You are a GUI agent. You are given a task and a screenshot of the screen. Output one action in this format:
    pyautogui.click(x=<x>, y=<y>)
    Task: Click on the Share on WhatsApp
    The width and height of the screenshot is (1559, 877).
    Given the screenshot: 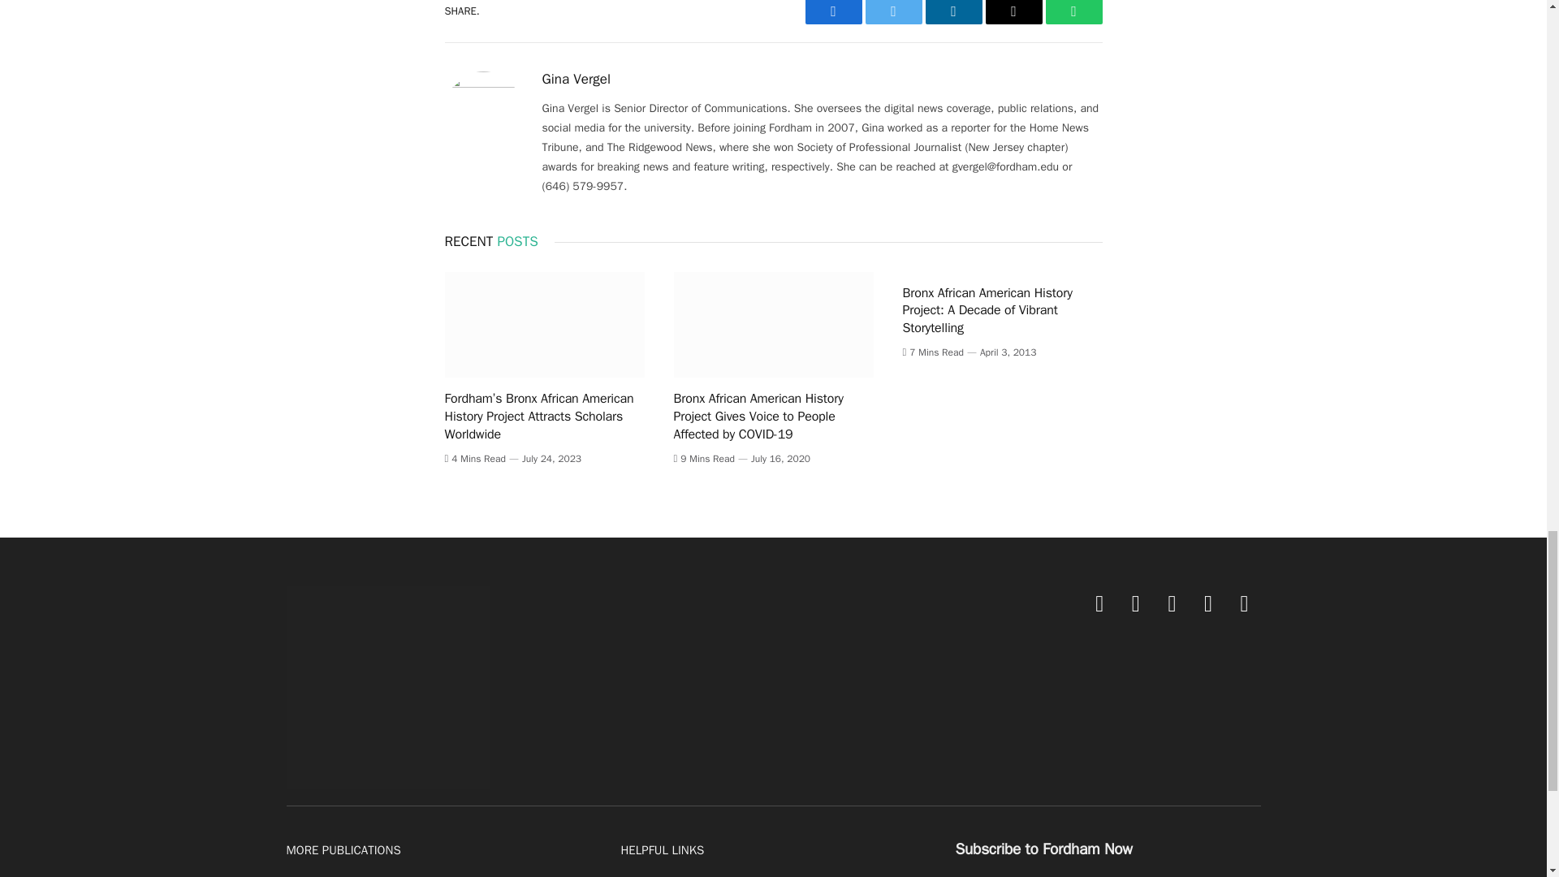 What is the action you would take?
    pyautogui.click(x=1073, y=12)
    